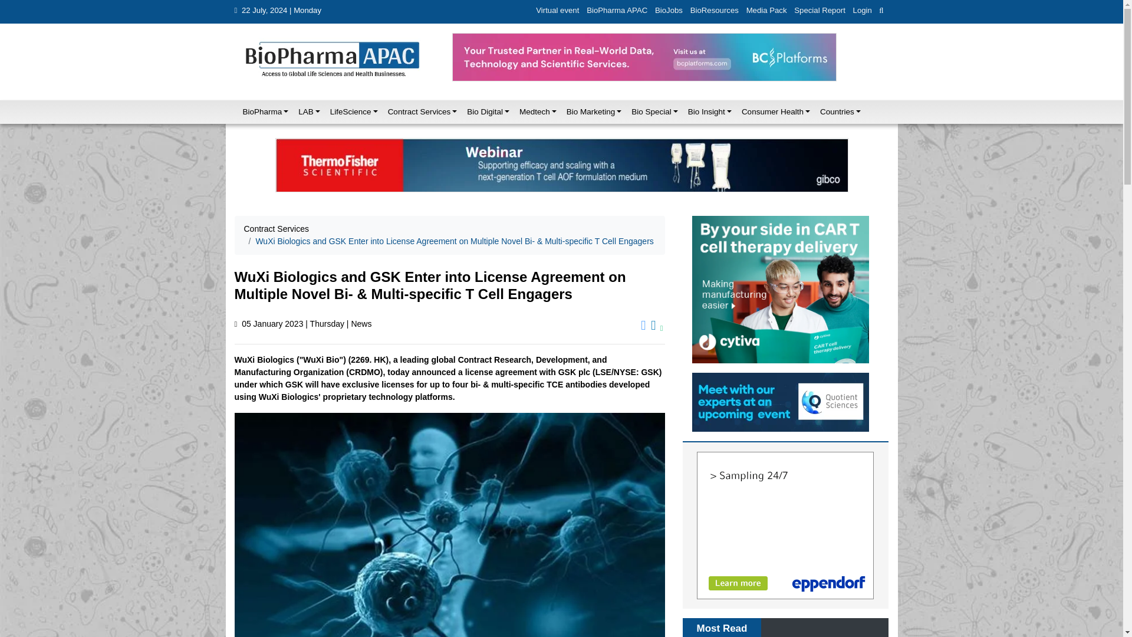 The image size is (1132, 637). I want to click on Contract Services, so click(420, 111).